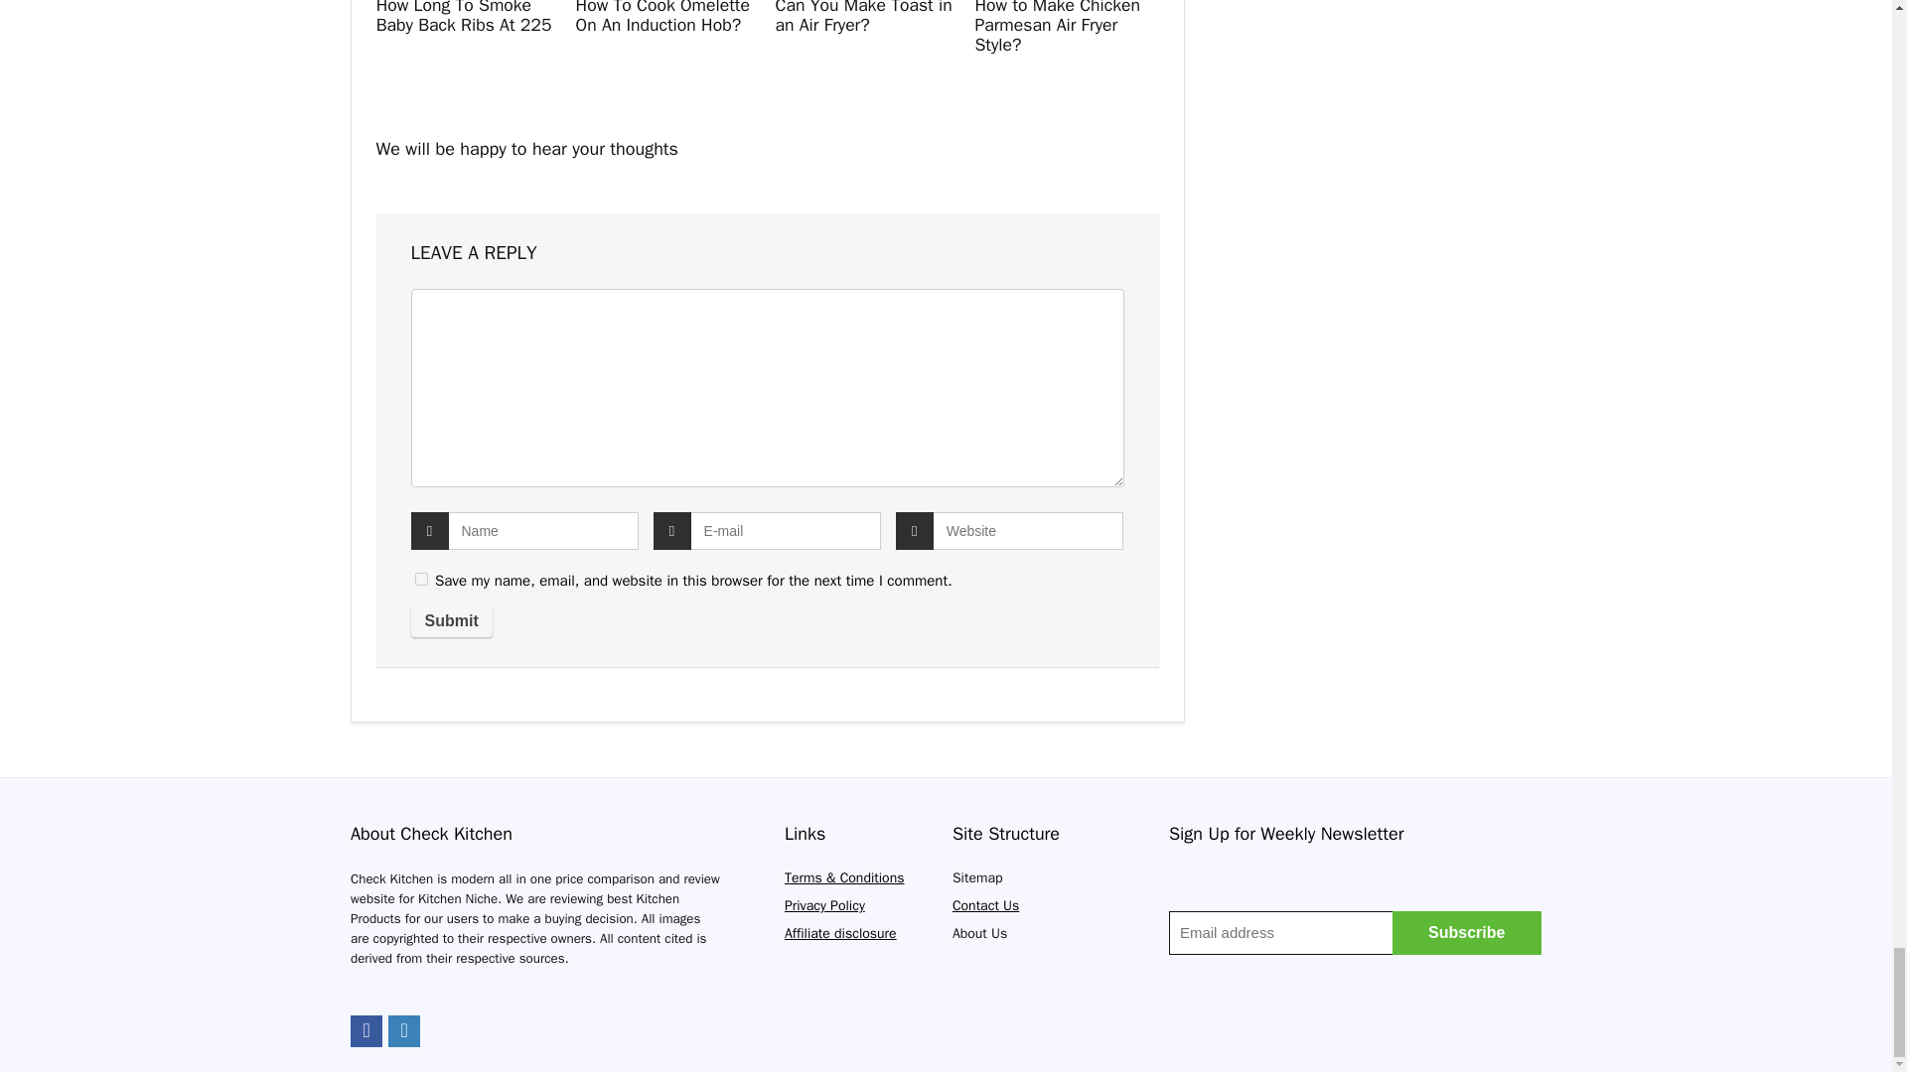 The image size is (1907, 1072). Describe the element at coordinates (464, 18) in the screenshot. I see `How Long To Smoke Baby Back Ribs At 225` at that location.